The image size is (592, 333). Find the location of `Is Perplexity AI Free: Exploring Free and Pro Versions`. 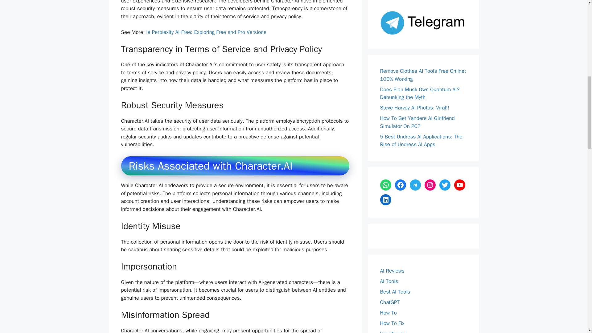

Is Perplexity AI Free: Exploring Free and Pro Versions is located at coordinates (206, 32).